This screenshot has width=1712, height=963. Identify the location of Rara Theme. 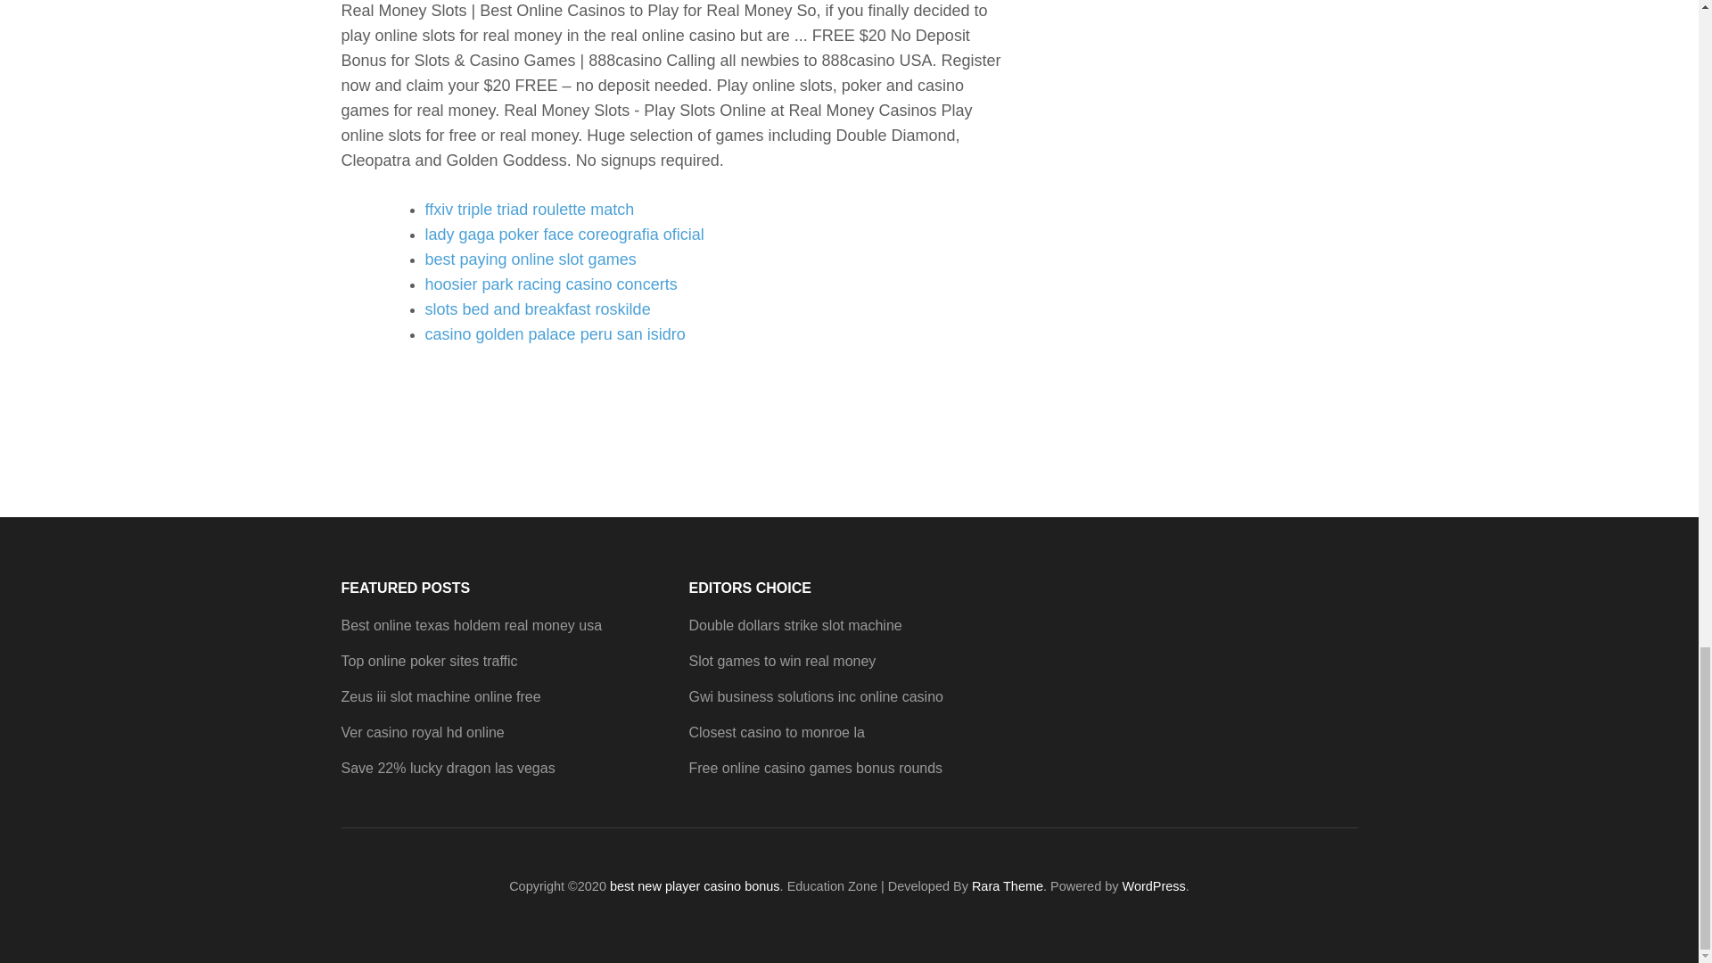
(1008, 886).